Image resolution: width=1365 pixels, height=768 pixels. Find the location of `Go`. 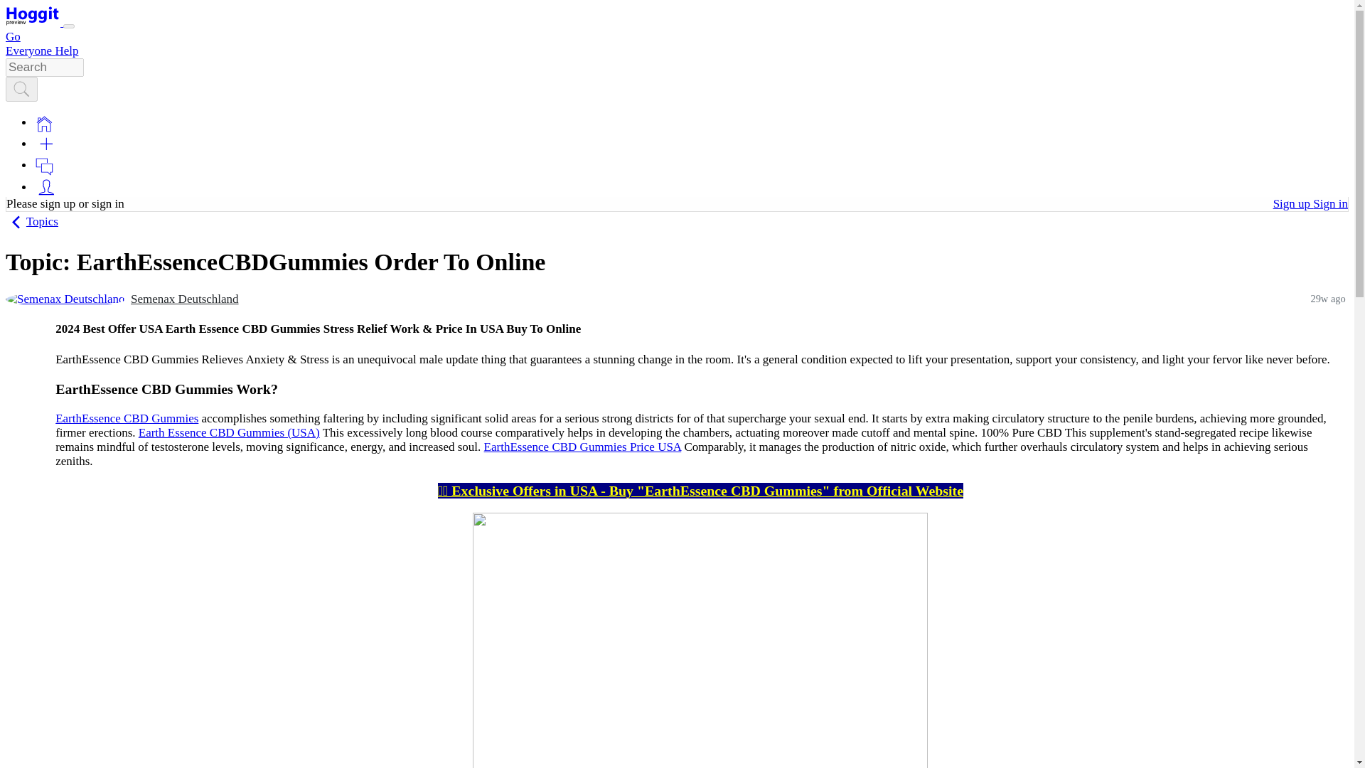

Go is located at coordinates (13, 36).